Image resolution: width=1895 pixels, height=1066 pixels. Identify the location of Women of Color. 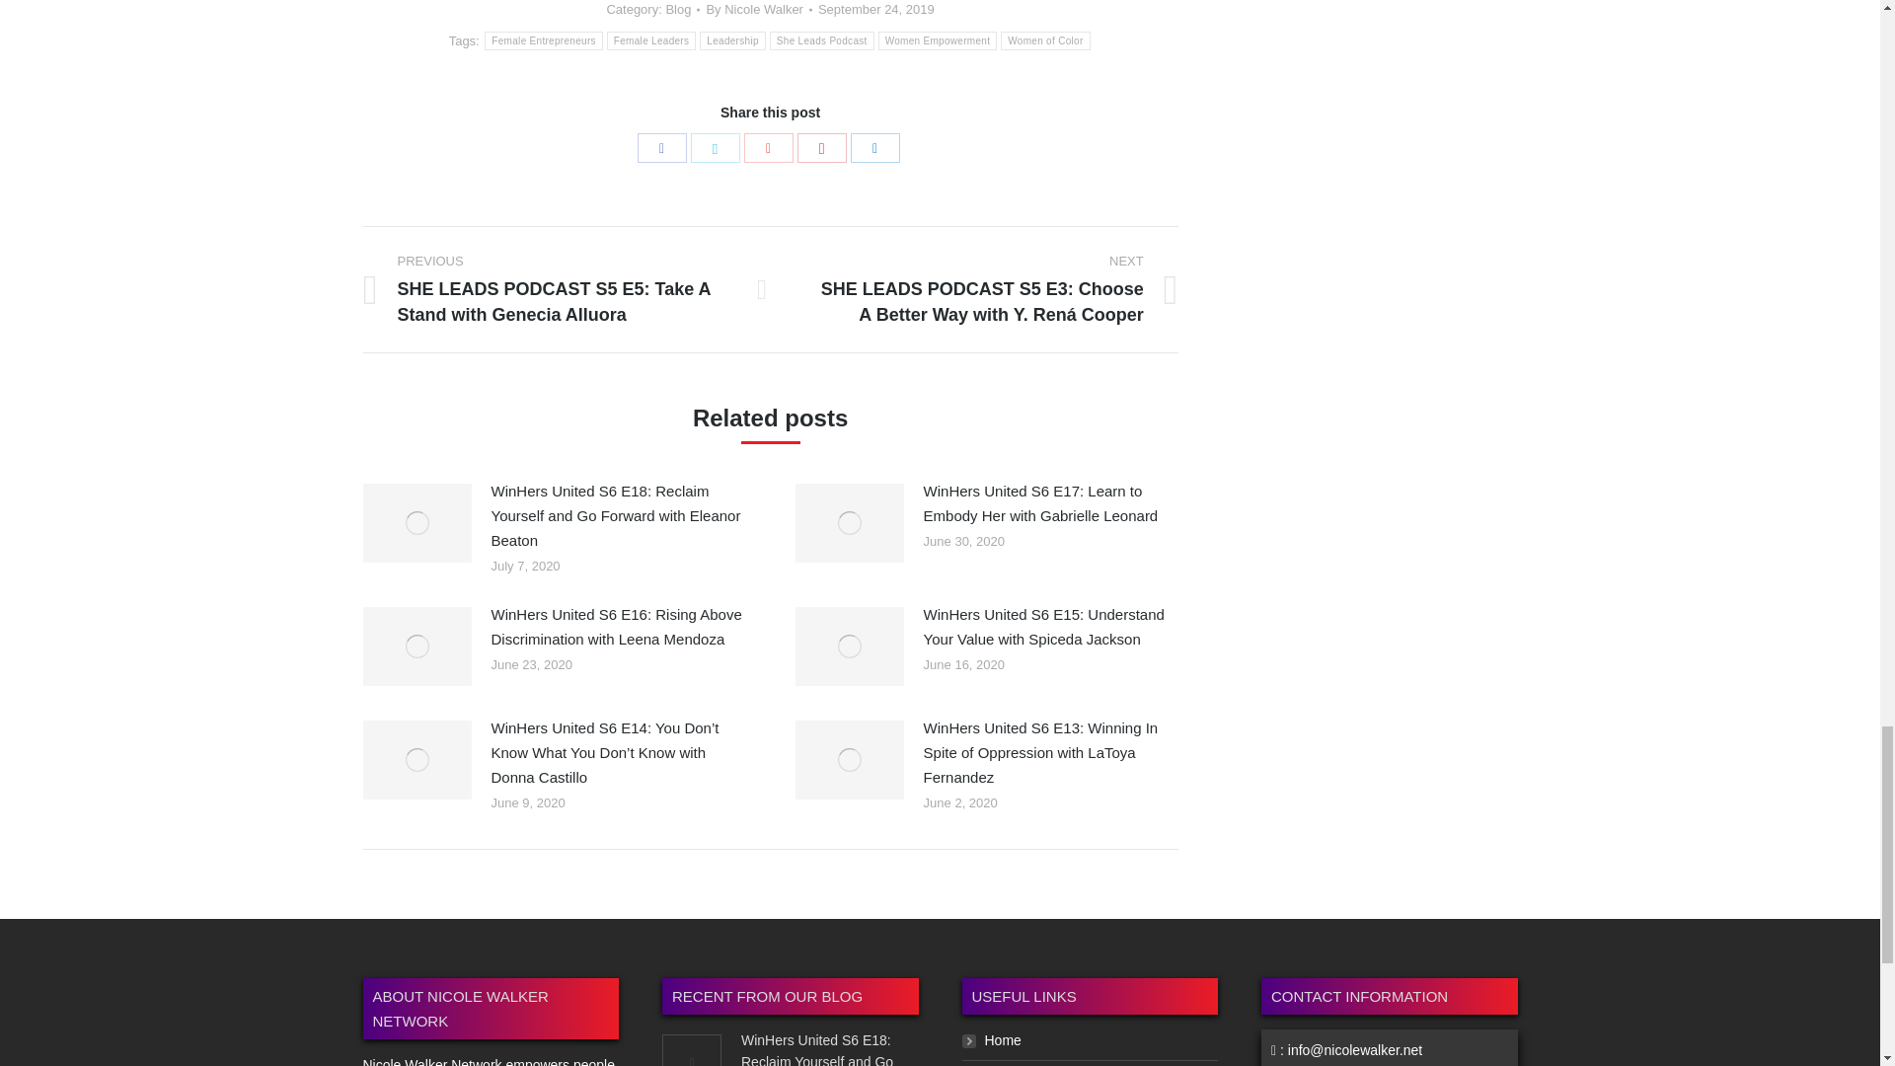
(1044, 40).